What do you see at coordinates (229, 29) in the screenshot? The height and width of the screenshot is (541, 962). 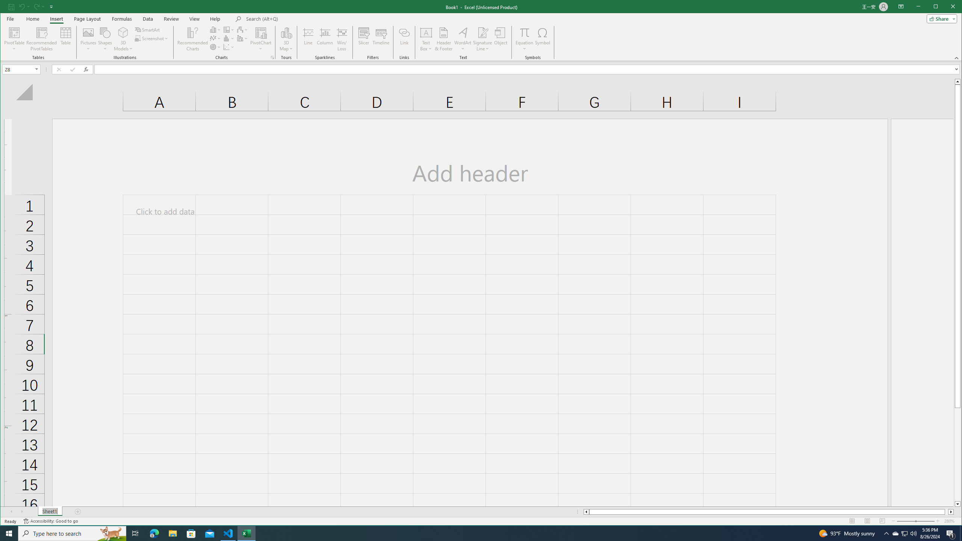 I see `Insert Hierarchy Chart` at bounding box center [229, 29].